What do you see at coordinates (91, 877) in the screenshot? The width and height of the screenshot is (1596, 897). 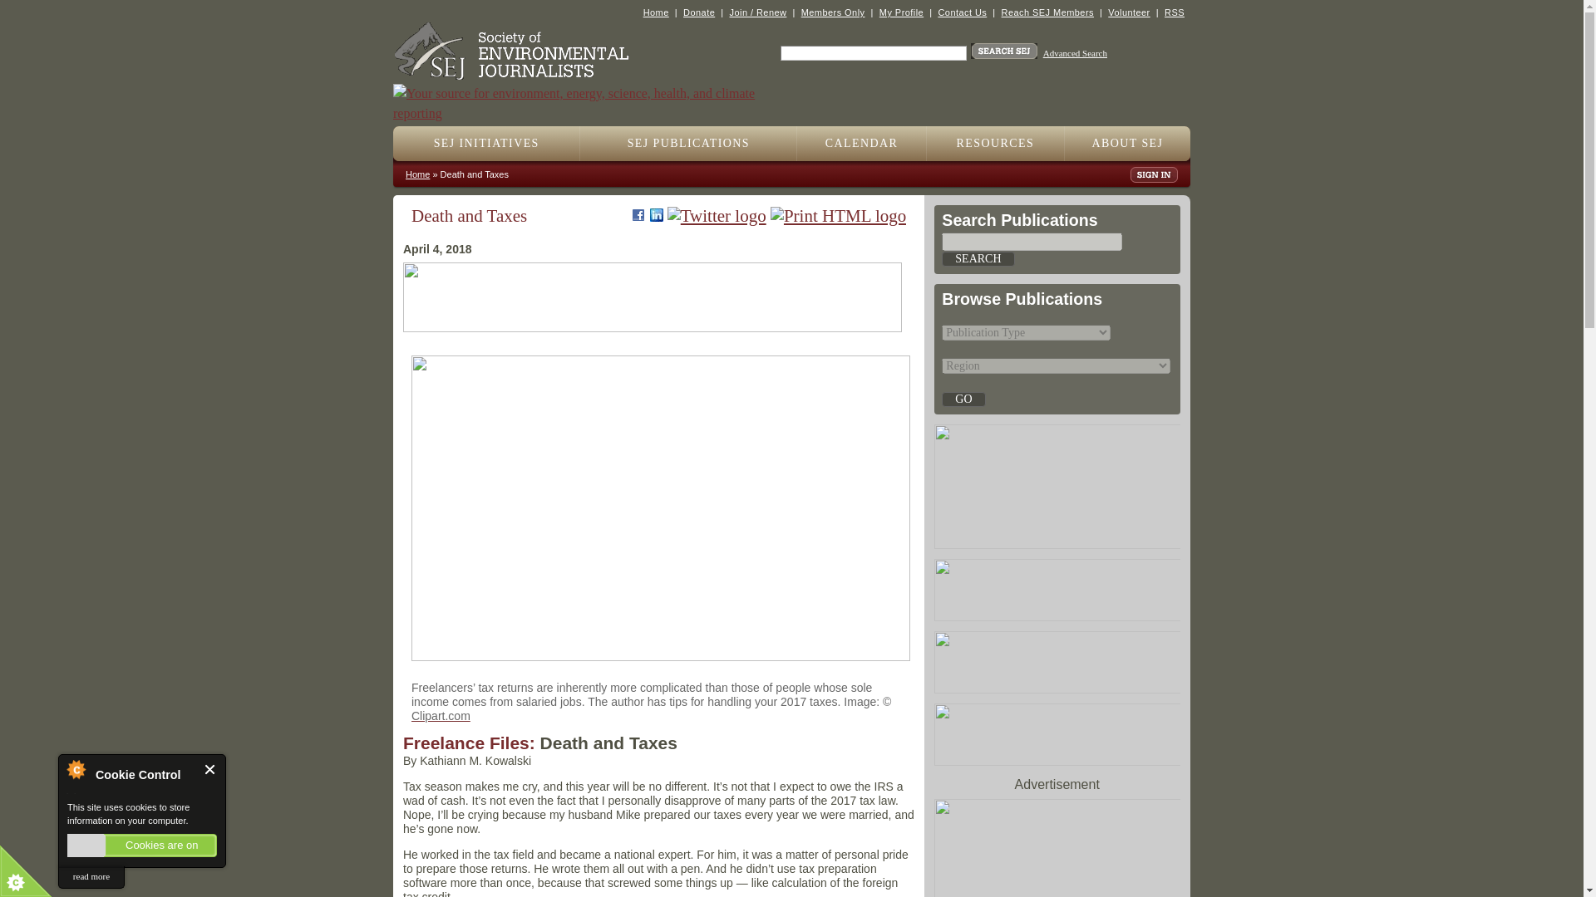 I see `read more` at bounding box center [91, 877].